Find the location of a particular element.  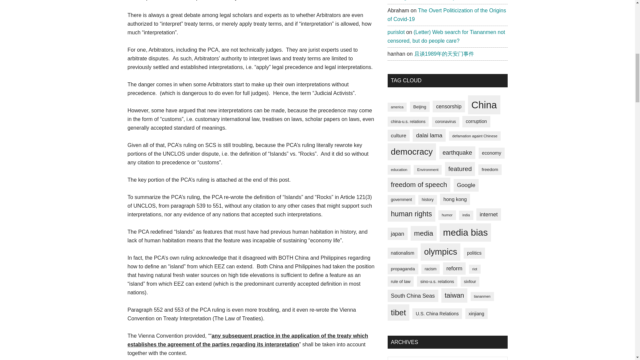

china-u.s. relations is located at coordinates (408, 121).